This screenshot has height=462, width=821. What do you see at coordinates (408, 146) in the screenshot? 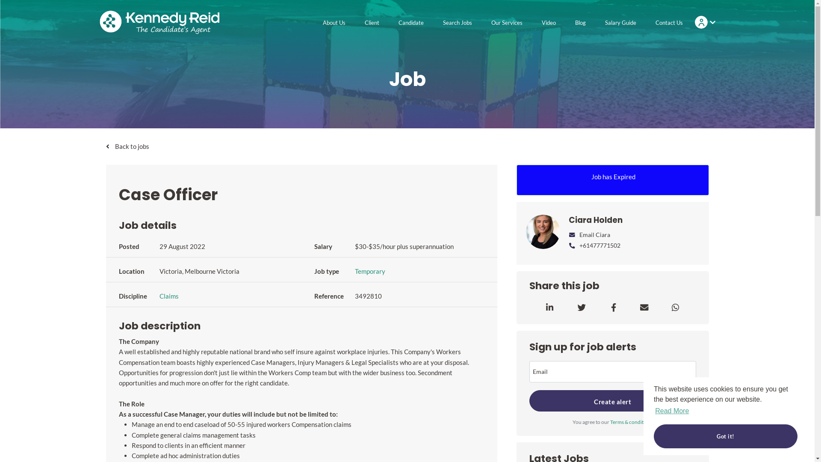
I see `Back to jobs` at bounding box center [408, 146].